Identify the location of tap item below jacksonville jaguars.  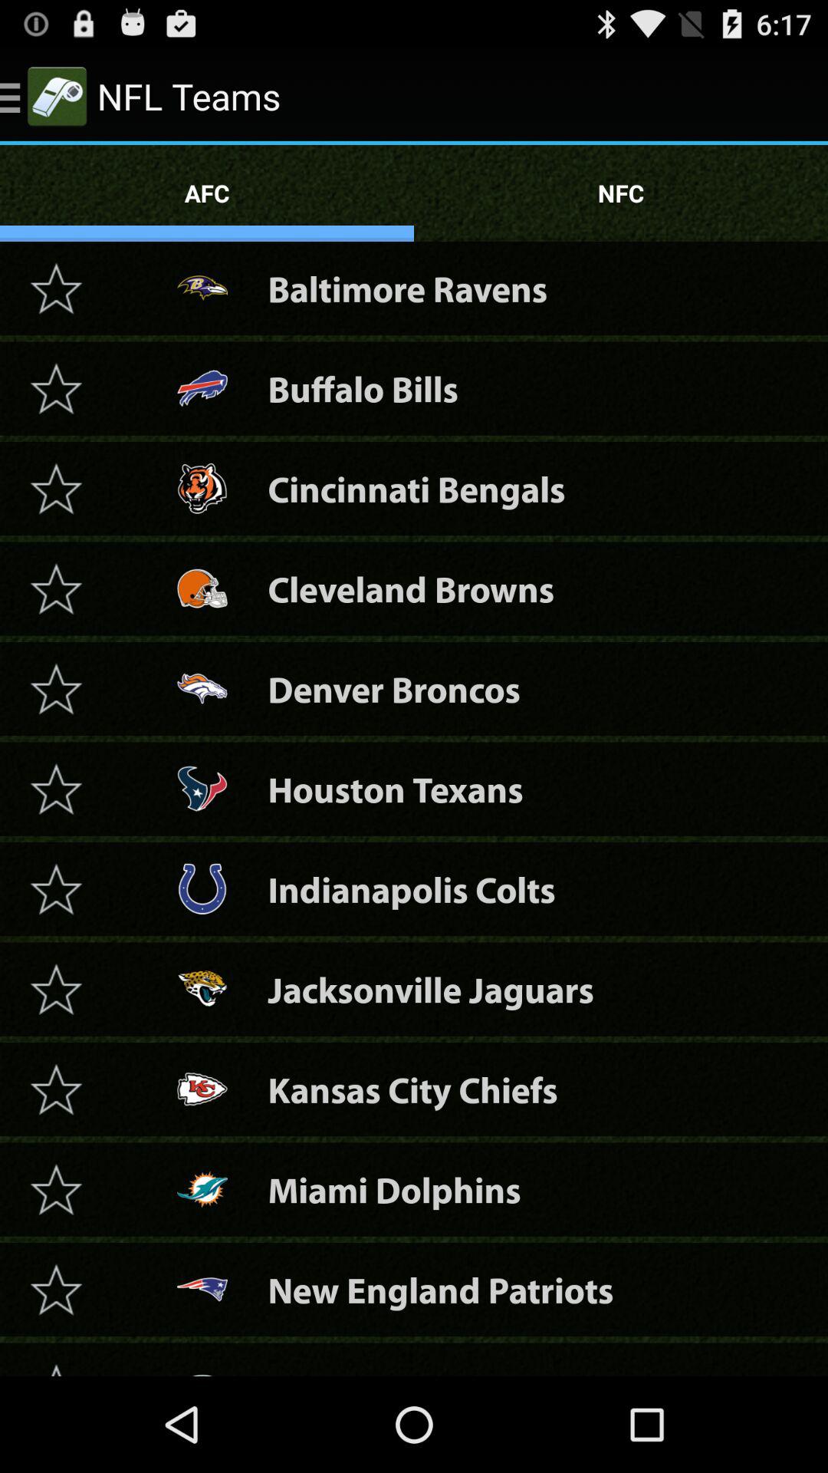
(412, 1089).